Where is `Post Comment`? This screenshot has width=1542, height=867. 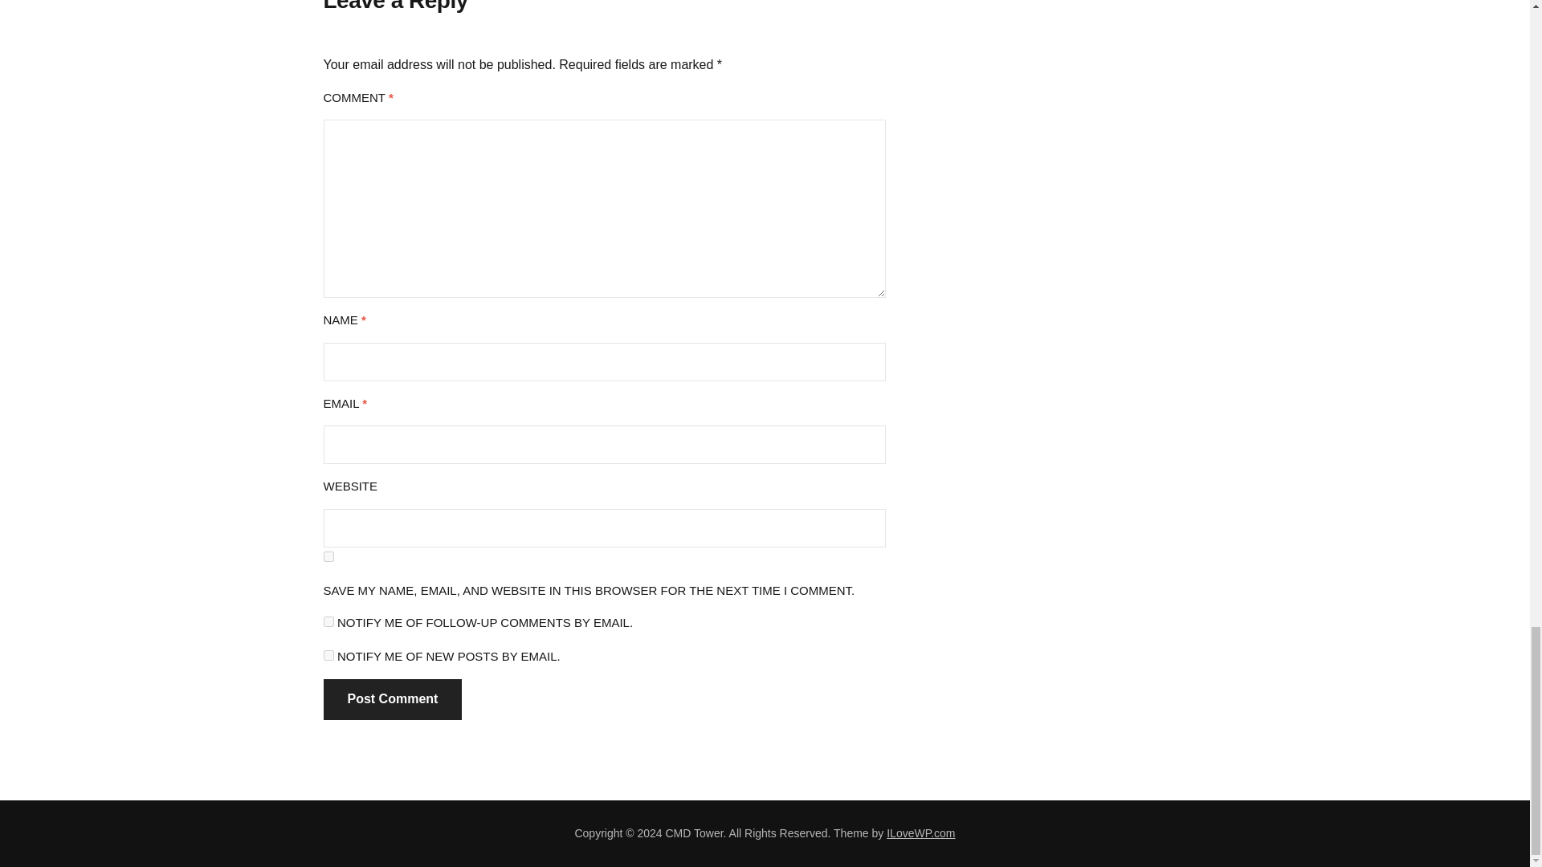
Post Comment is located at coordinates (392, 699).